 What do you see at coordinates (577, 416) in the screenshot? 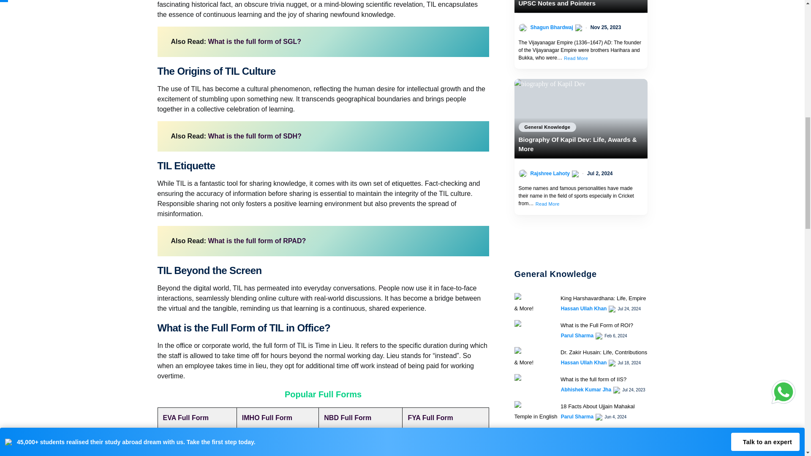
I see `View all posts by Parul Sharma` at bounding box center [577, 416].